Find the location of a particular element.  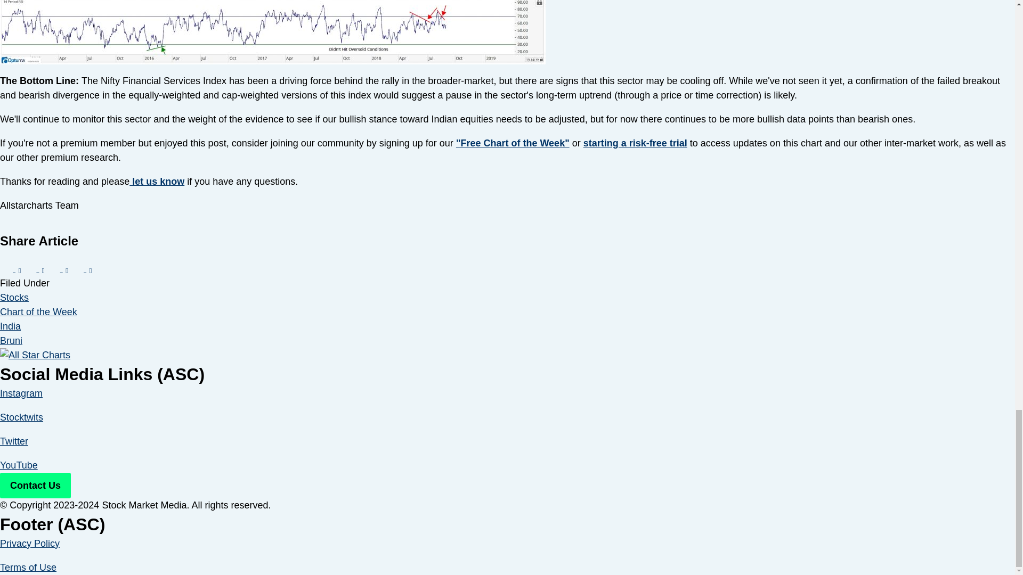

Share to Facebook is located at coordinates (10, 268).